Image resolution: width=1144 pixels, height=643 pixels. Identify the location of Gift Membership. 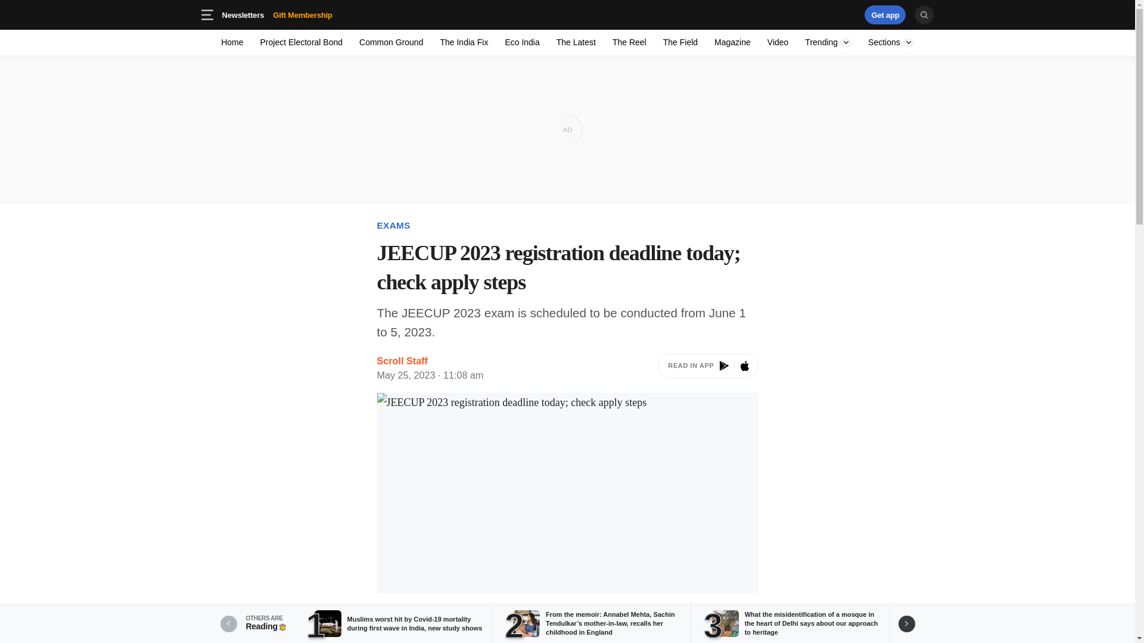
(828, 42).